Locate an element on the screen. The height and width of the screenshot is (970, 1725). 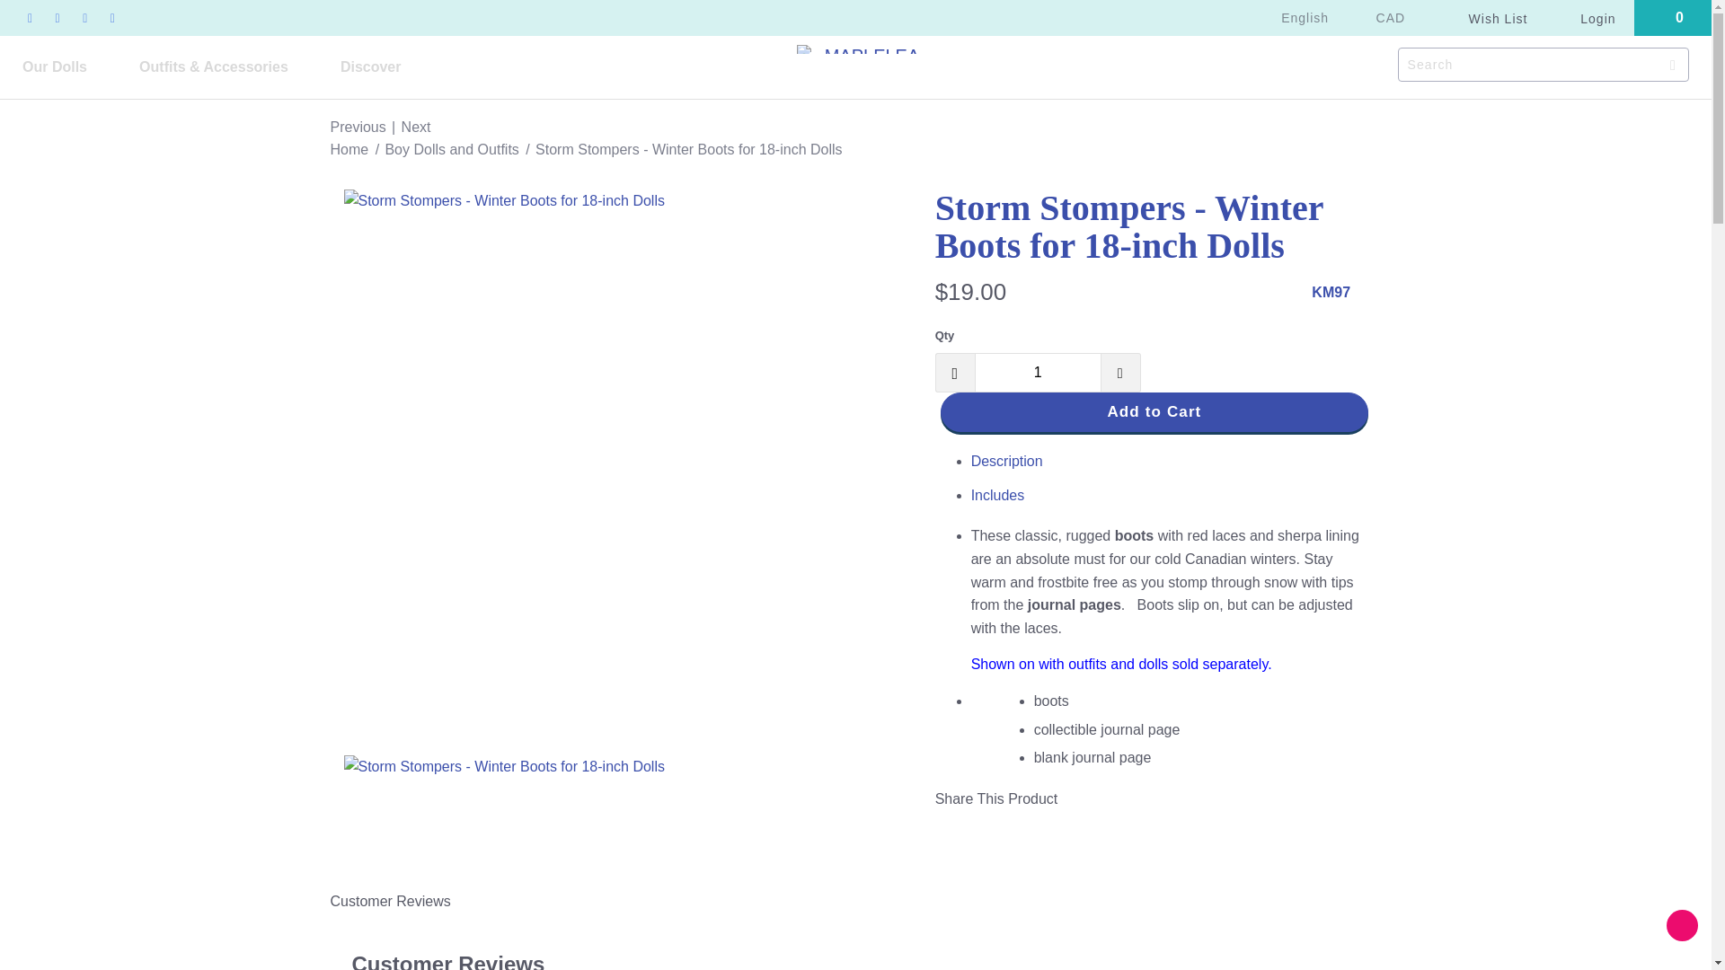
Maplelea on Instagram is located at coordinates (111, 18).